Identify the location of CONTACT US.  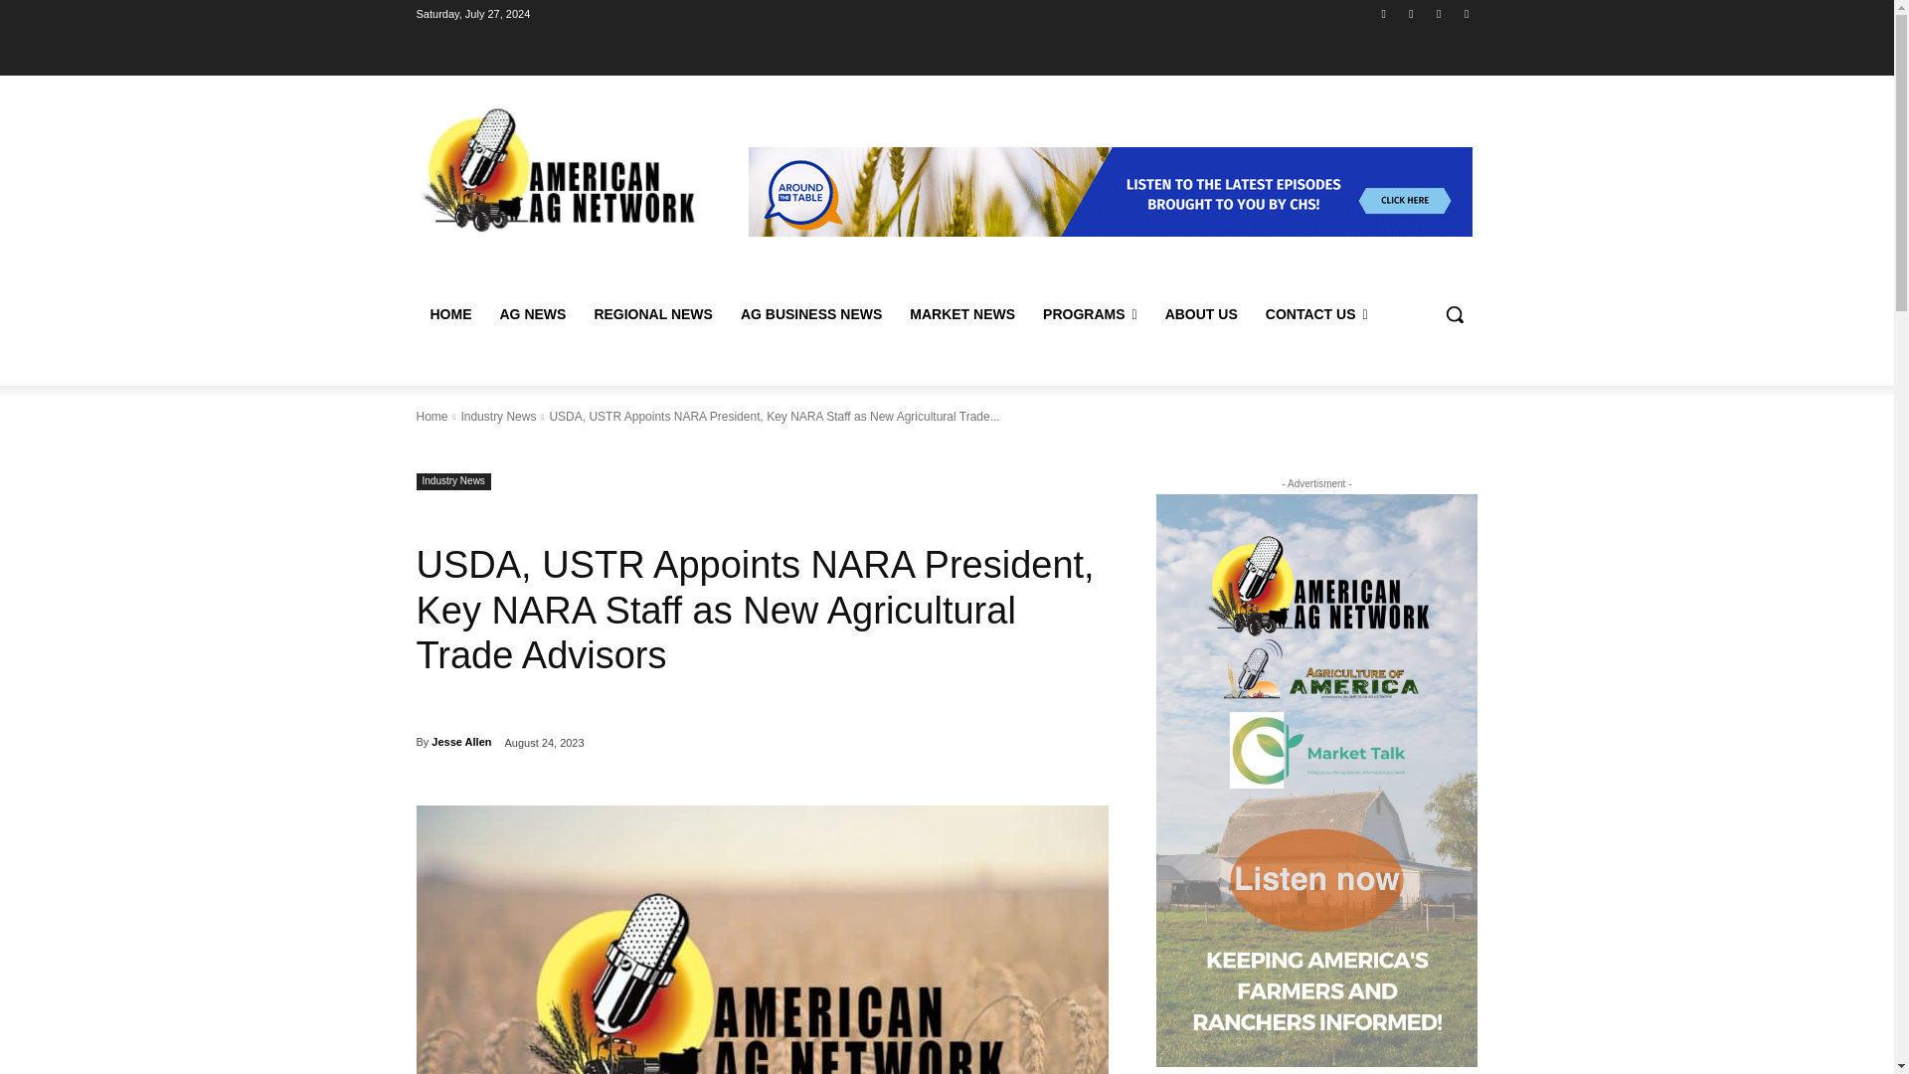
(1316, 314).